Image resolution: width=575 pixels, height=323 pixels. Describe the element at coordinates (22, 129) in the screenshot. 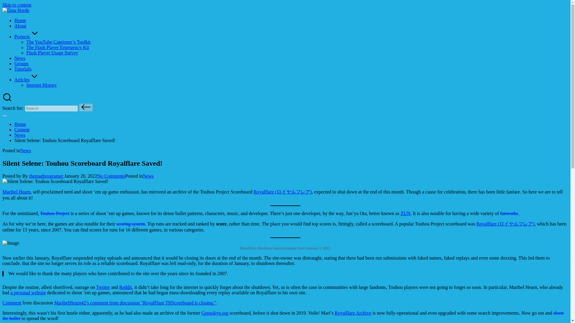

I see `Content` at that location.